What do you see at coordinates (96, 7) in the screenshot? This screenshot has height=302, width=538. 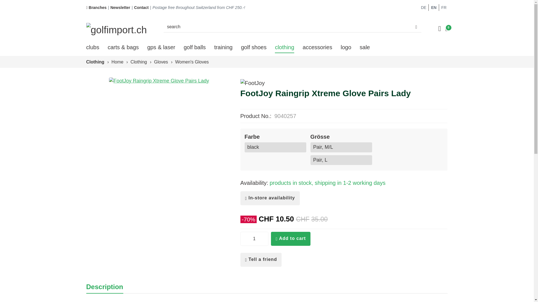 I see `Branches` at bounding box center [96, 7].